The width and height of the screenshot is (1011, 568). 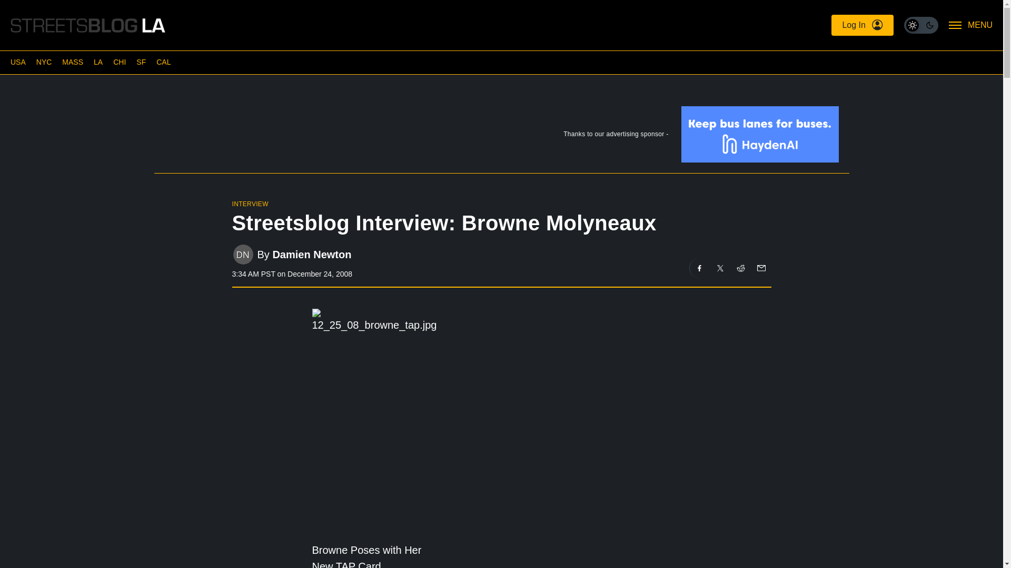 I want to click on Thanks to our advertising sponsor -, so click(x=501, y=136).